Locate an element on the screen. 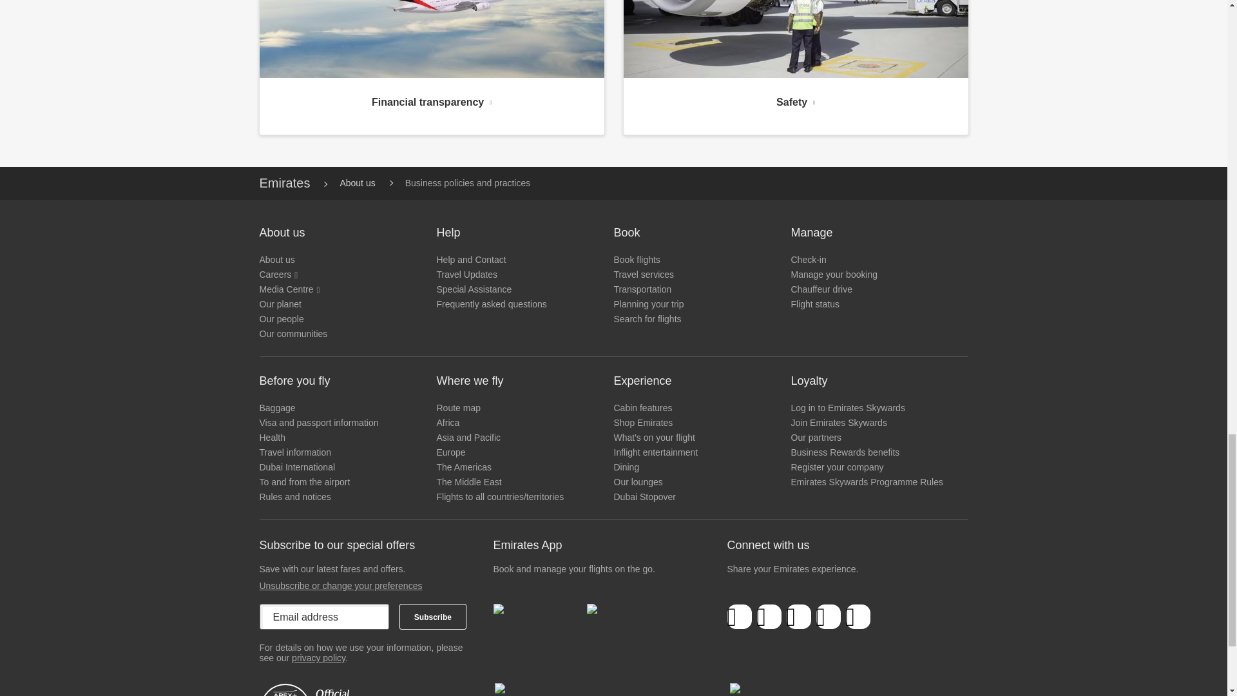 The height and width of the screenshot is (696, 1237). World Class Airline APEX Official Airline Ratings is located at coordinates (336, 690).